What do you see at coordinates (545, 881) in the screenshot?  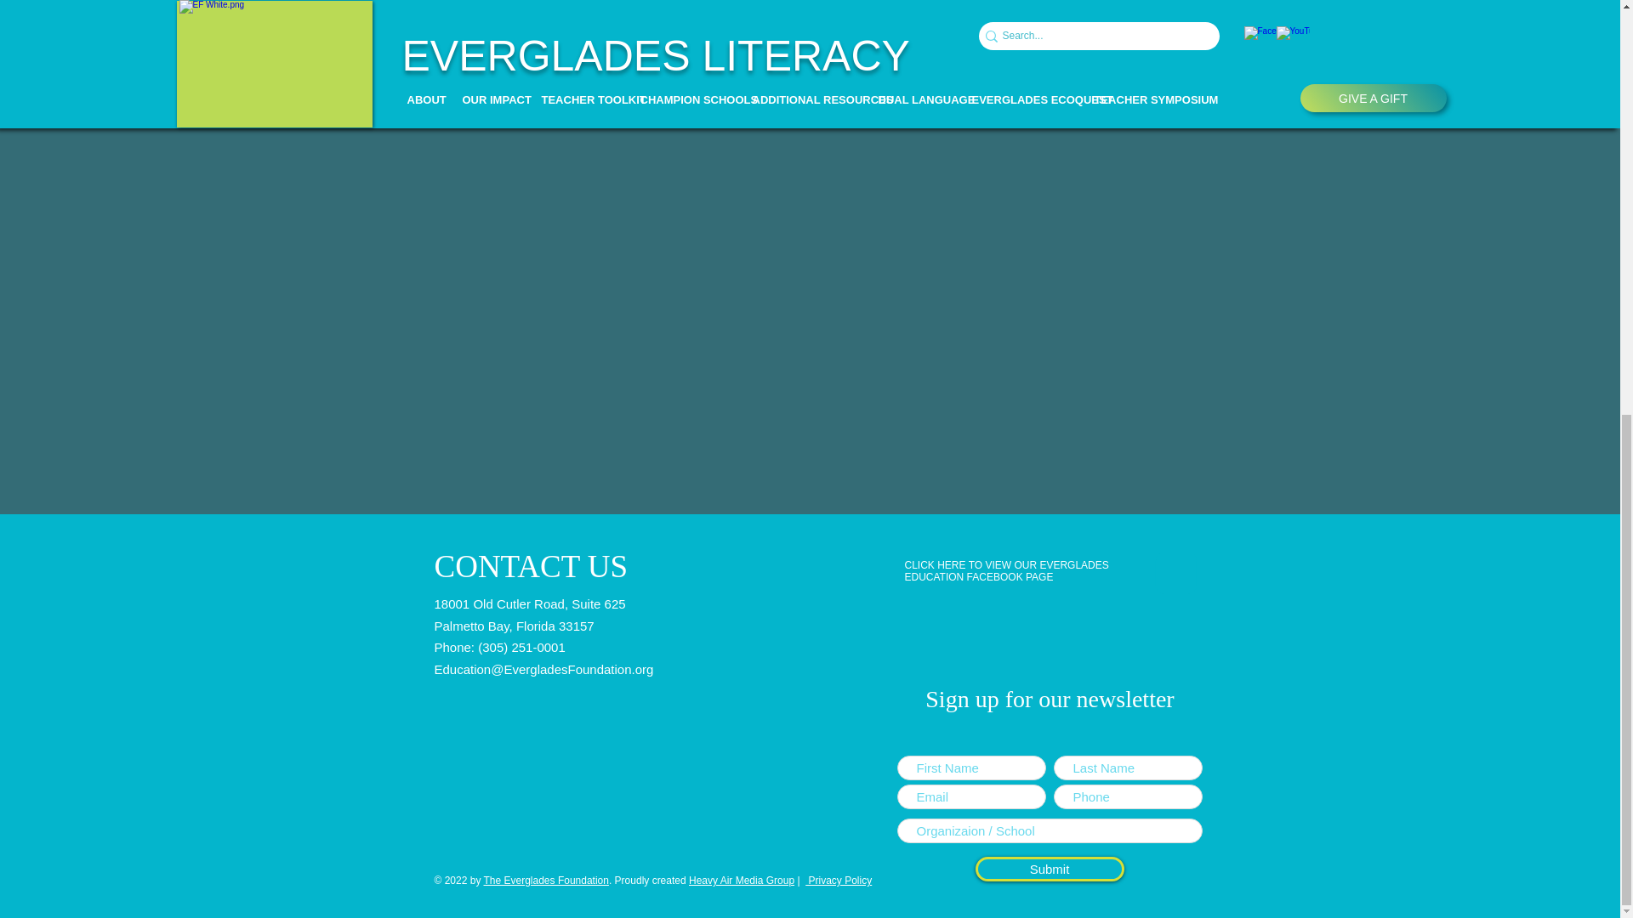 I see `The Everglades Foundation` at bounding box center [545, 881].